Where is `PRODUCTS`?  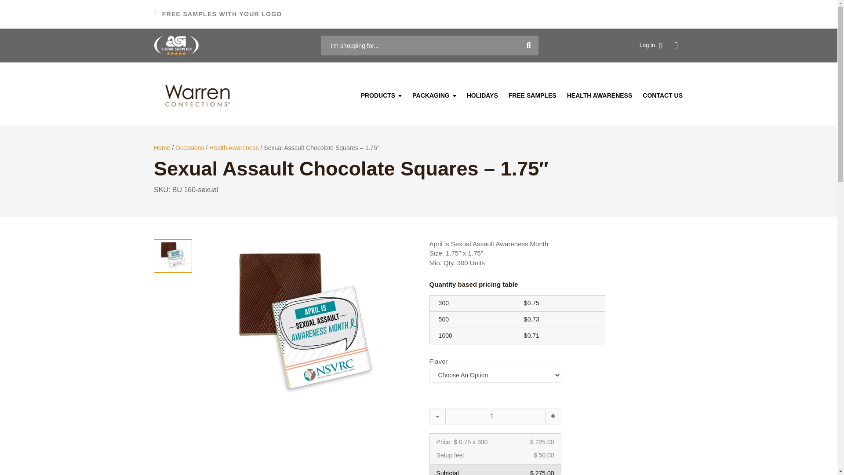
PRODUCTS is located at coordinates (382, 95).